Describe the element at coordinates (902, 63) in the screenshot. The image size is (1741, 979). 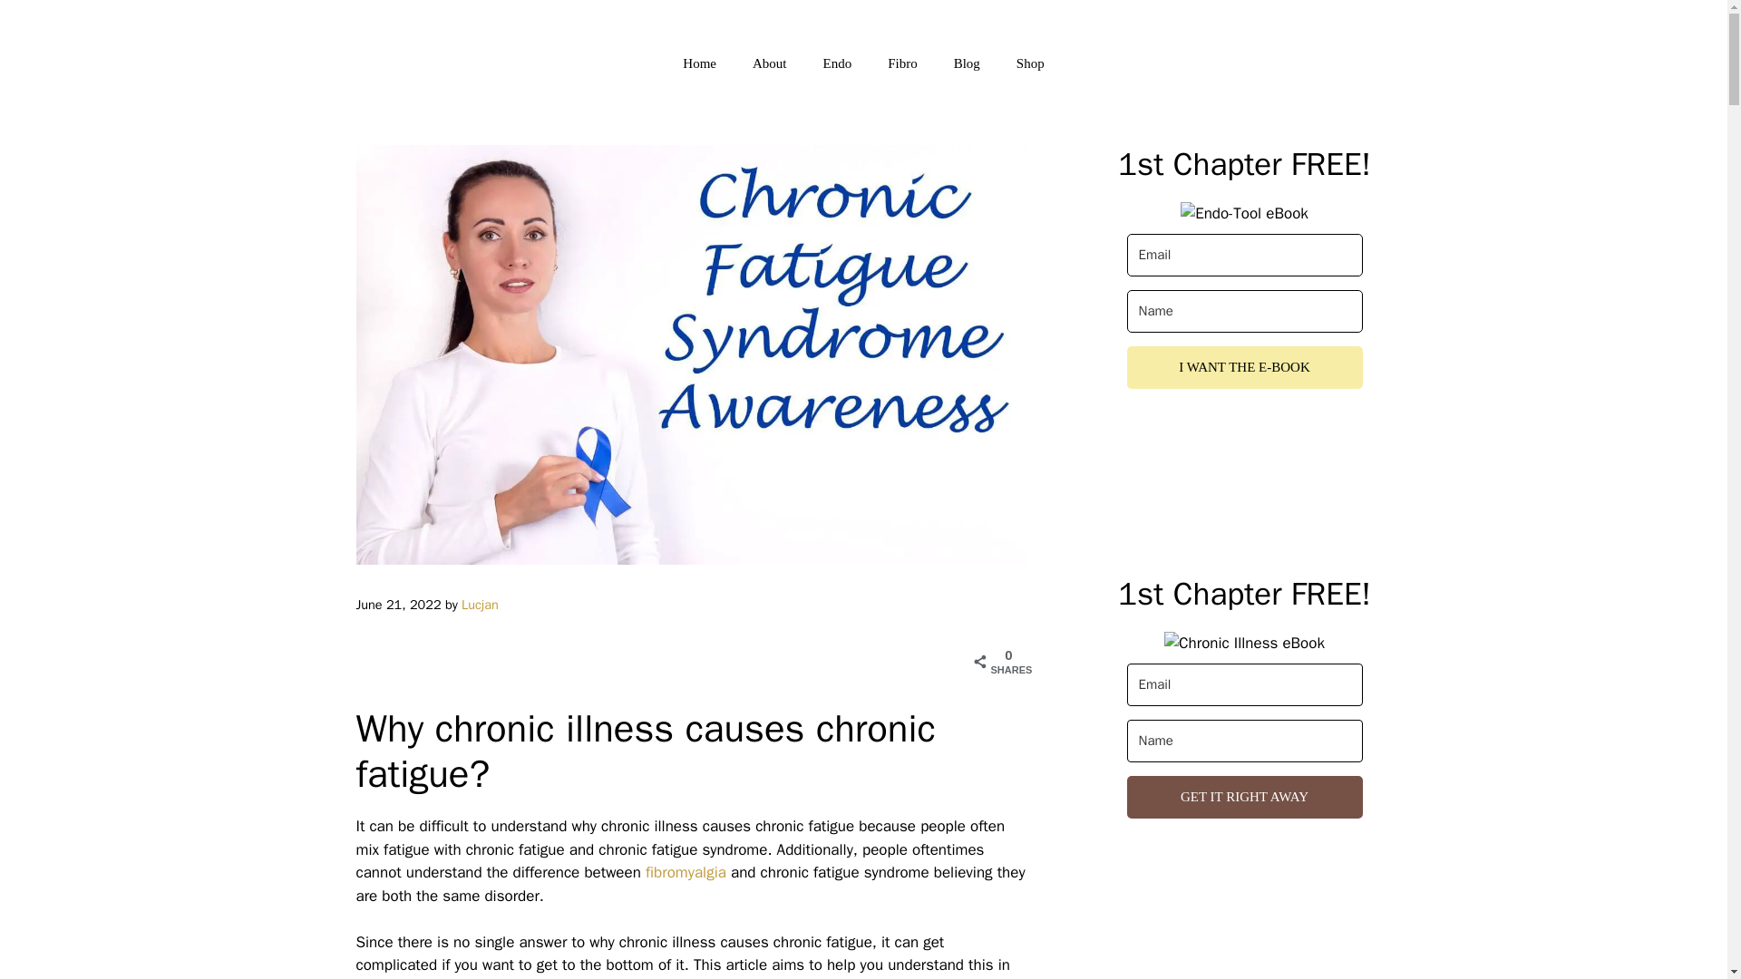
I see `Fibro` at that location.